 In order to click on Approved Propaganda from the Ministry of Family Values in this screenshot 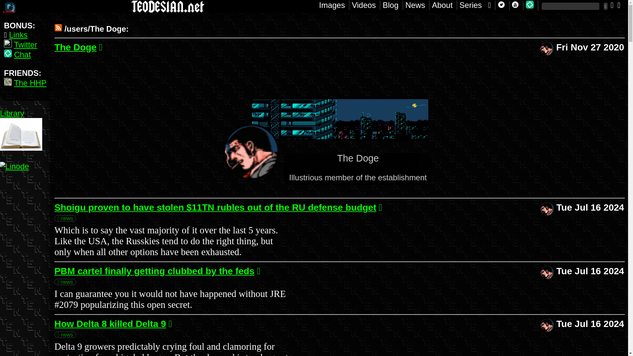, I will do `click(18, 34)`.